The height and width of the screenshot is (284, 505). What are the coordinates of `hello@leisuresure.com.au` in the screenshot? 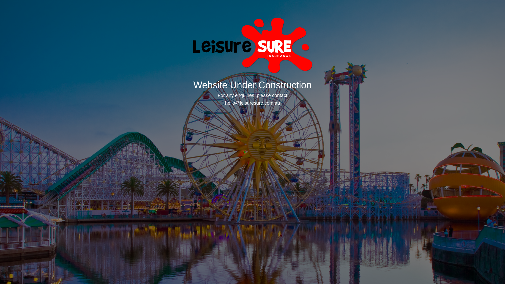 It's located at (252, 103).